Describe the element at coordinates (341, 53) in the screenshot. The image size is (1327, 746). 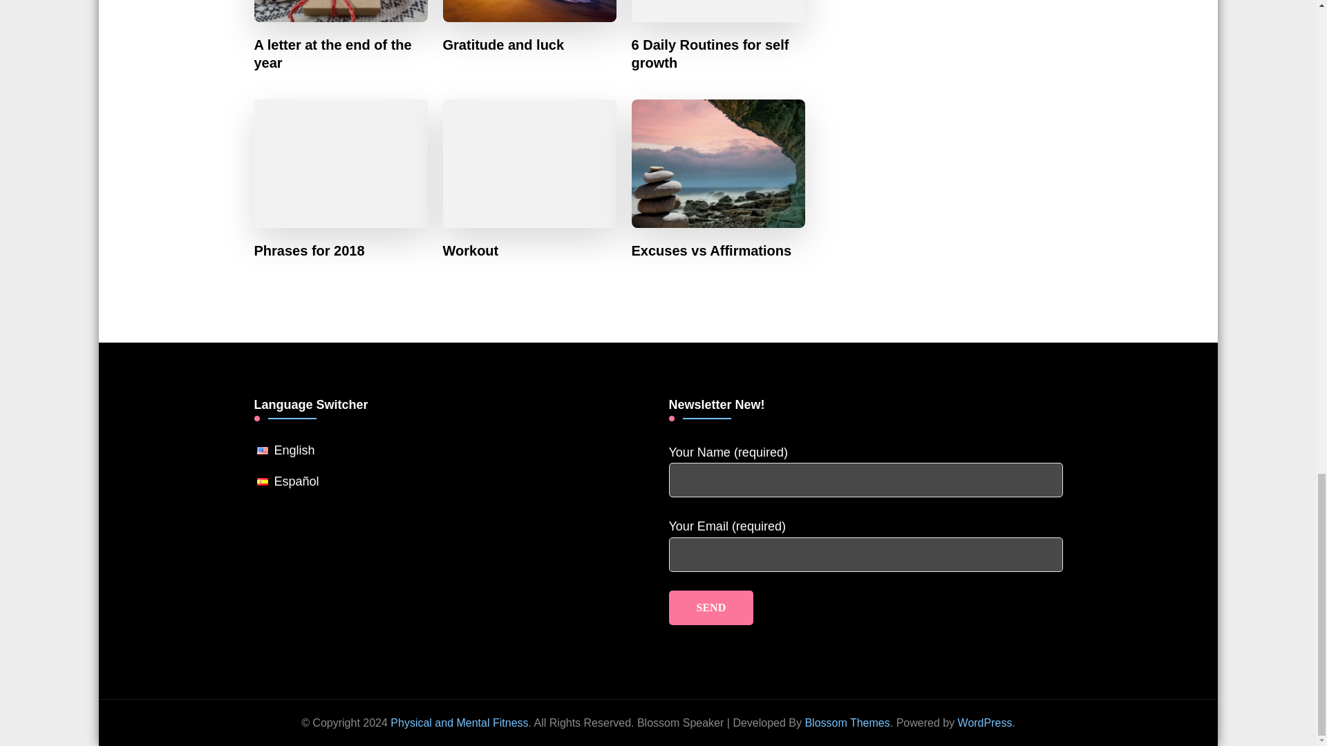
I see `A letter at the end of the year` at that location.